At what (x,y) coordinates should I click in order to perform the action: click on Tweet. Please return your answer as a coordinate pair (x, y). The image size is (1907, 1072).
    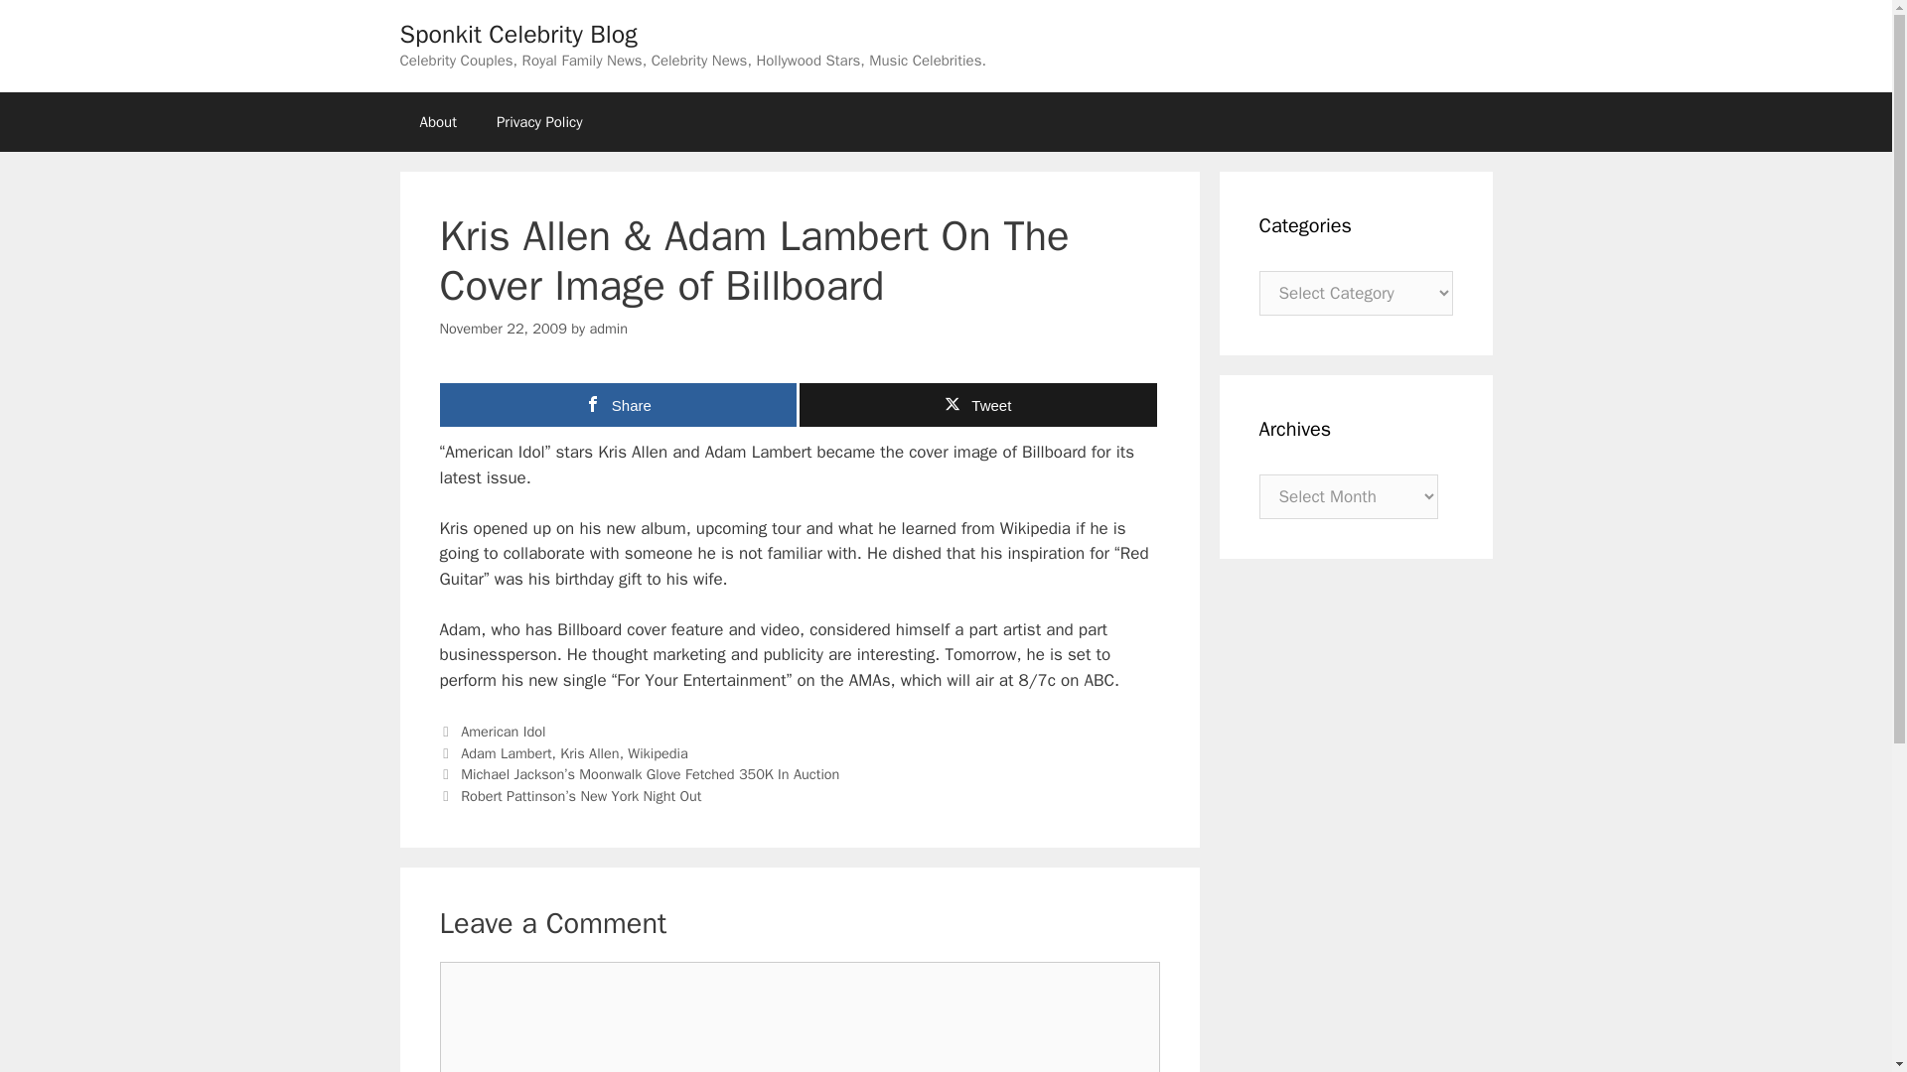
    Looking at the image, I should click on (977, 404).